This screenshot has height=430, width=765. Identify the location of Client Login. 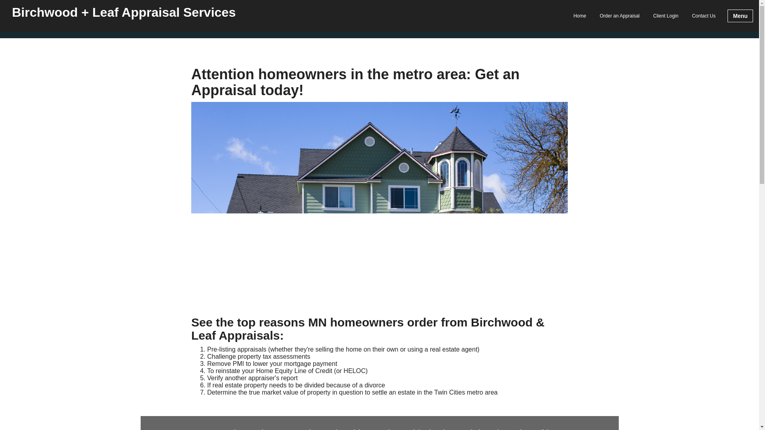
(665, 16).